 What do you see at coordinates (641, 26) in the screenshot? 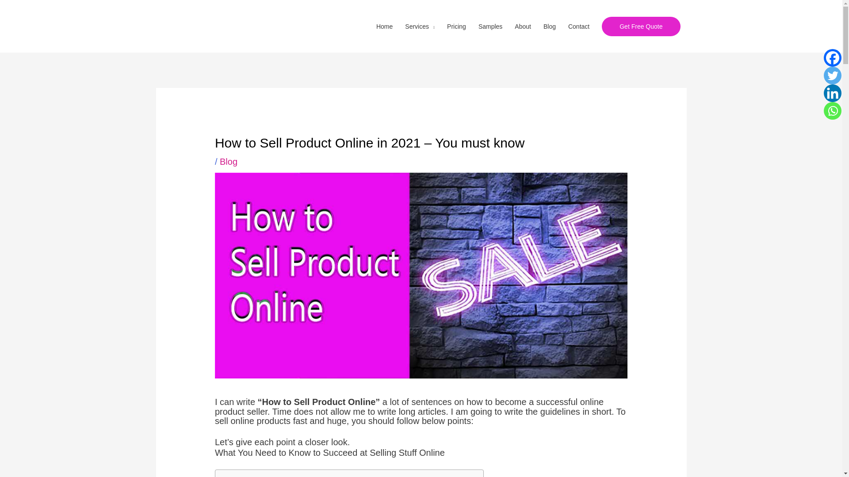
I see `Get Free Quote` at bounding box center [641, 26].